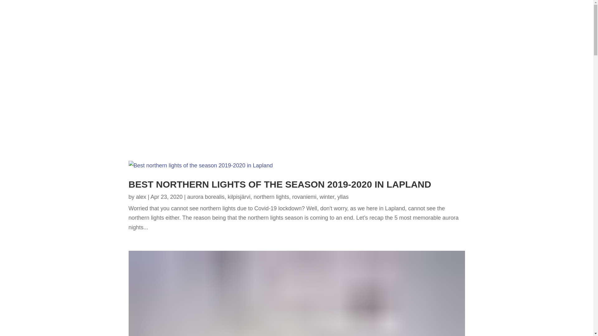 Image resolution: width=598 pixels, height=336 pixels. What do you see at coordinates (564, 6) in the screenshot?
I see `Palvelumme Suomeksi` at bounding box center [564, 6].